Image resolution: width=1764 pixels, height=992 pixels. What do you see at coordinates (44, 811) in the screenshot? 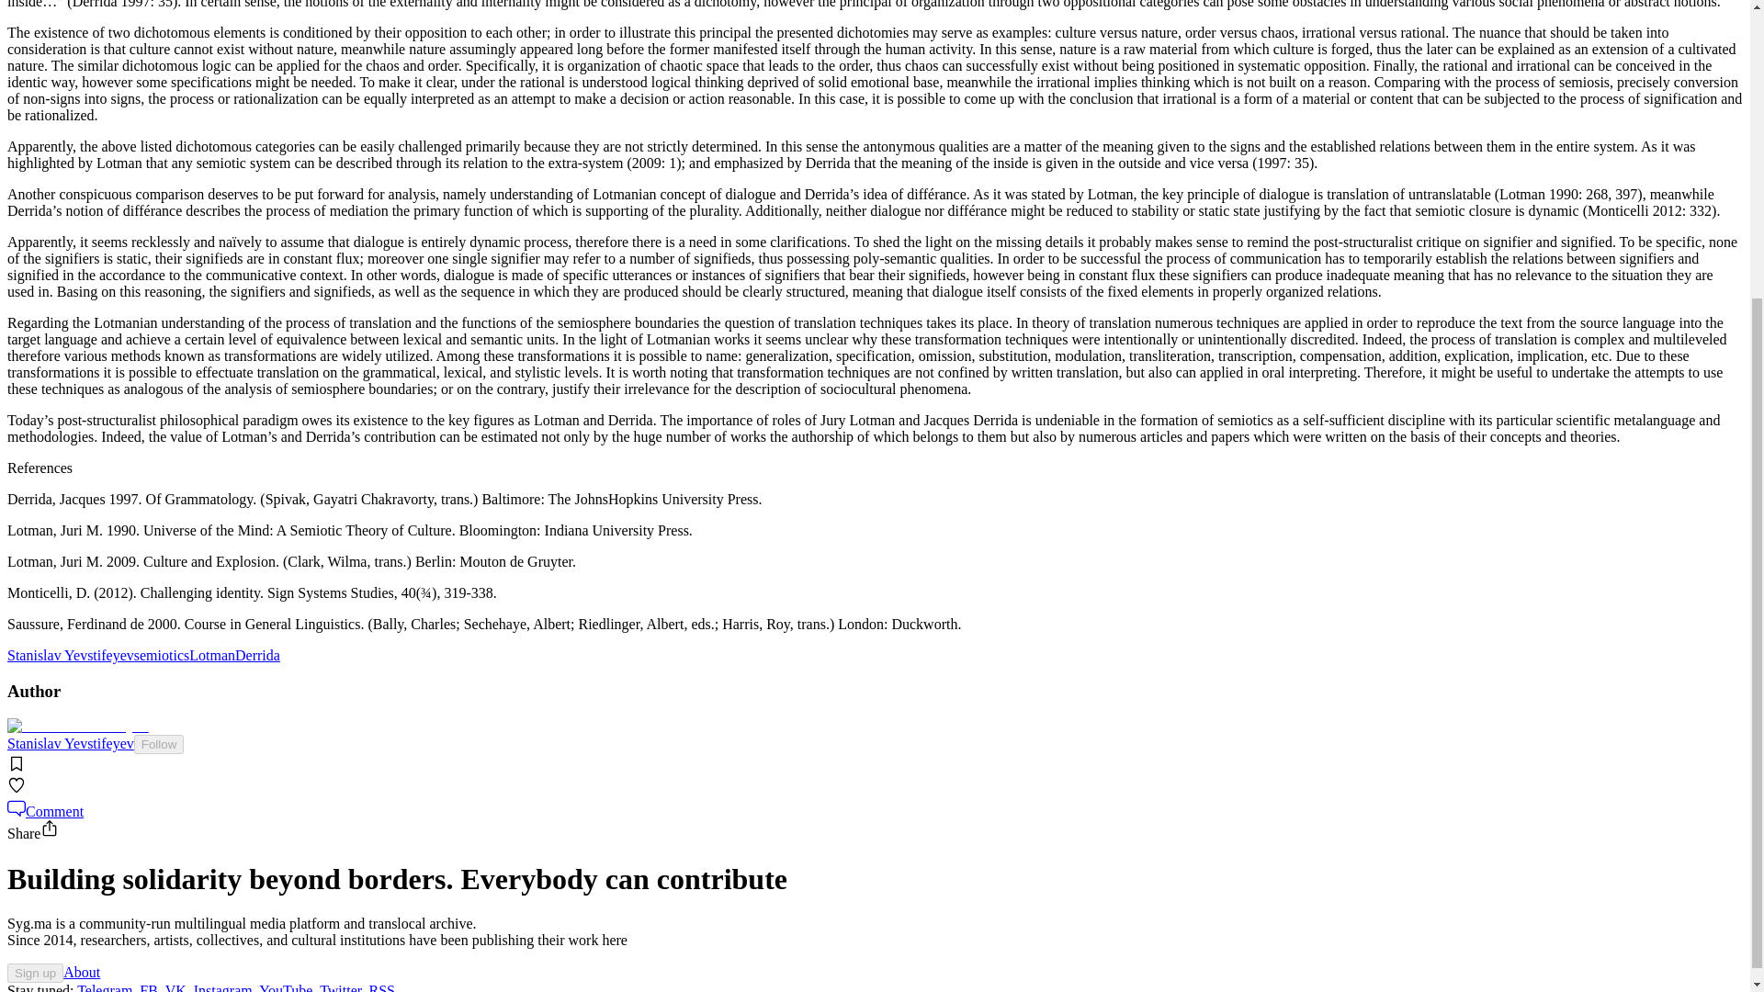
I see `Comment` at bounding box center [44, 811].